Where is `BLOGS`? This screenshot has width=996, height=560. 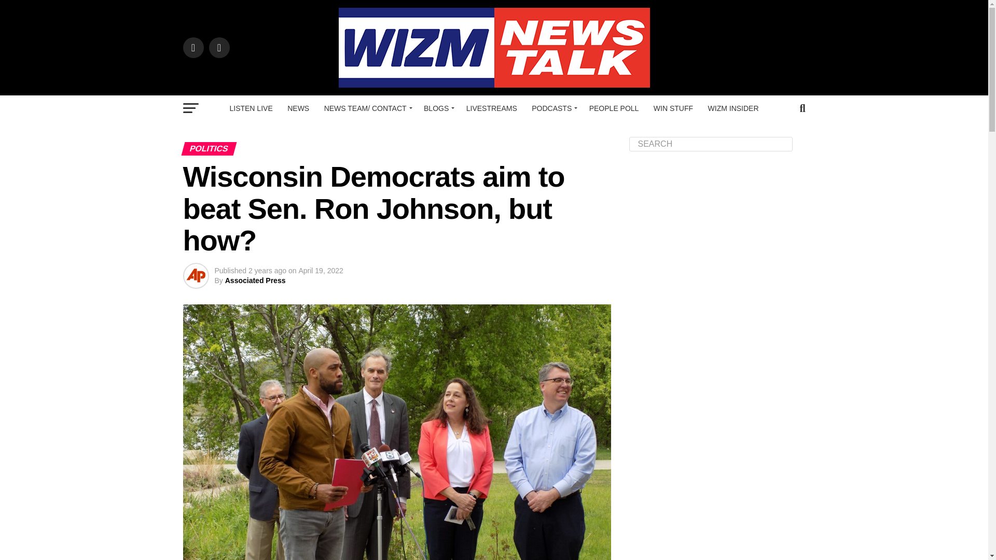
BLOGS is located at coordinates (437, 108).